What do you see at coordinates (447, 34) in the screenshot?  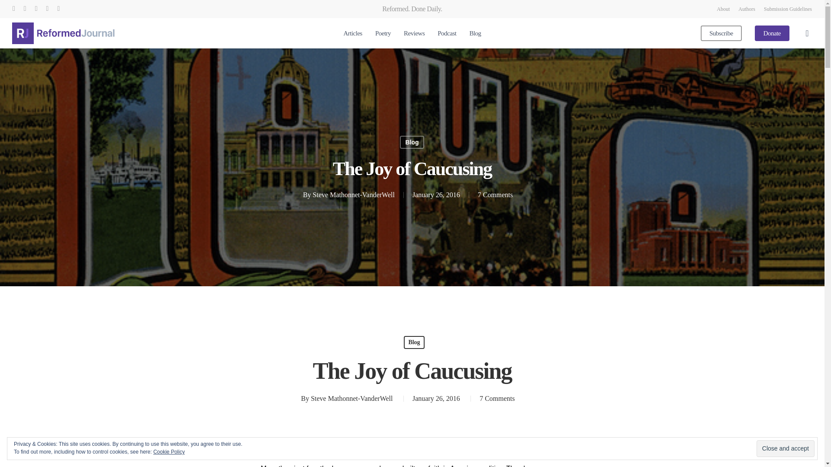 I see `Podcast` at bounding box center [447, 34].